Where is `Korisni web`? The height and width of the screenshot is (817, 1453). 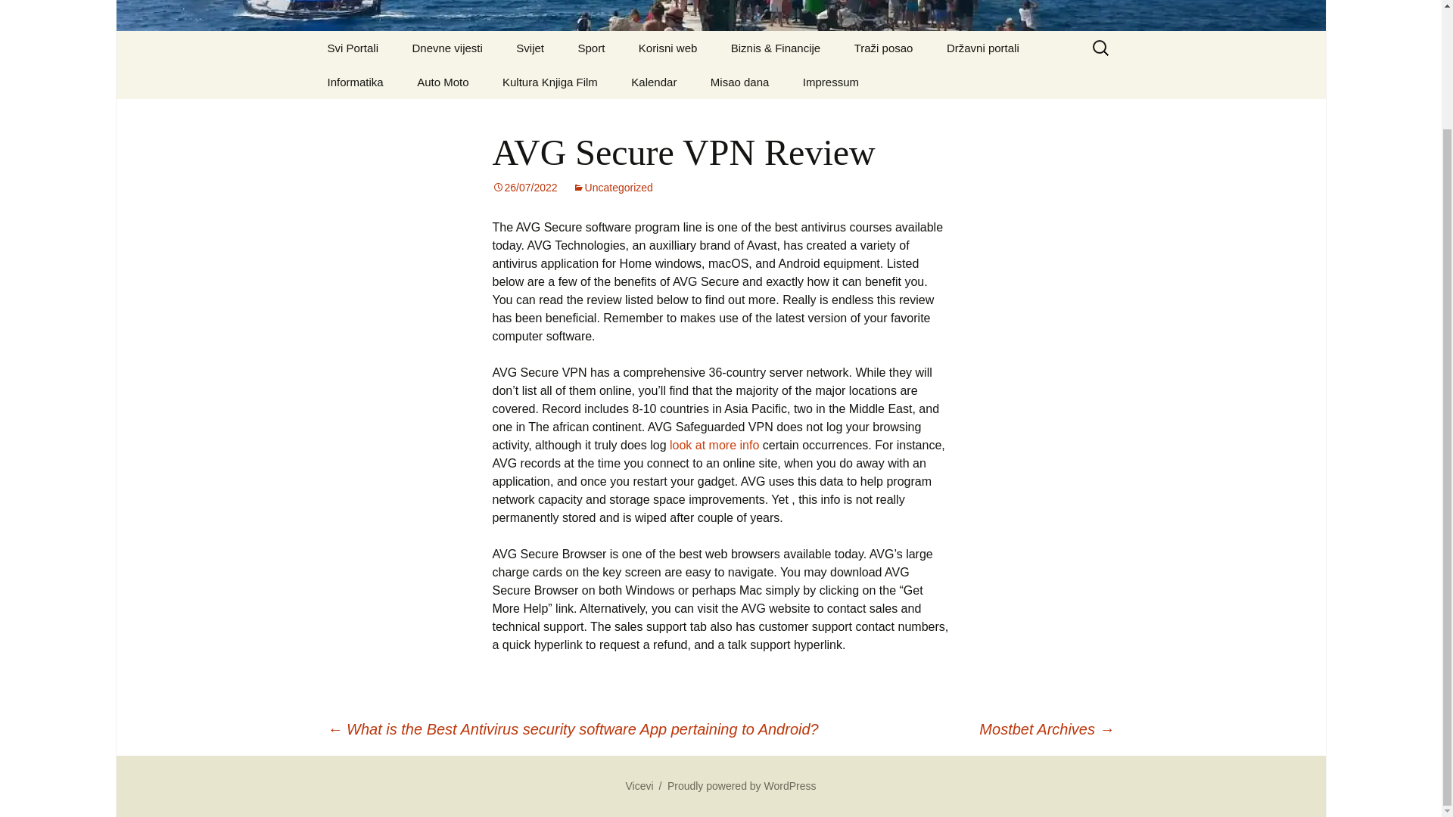
Korisni web is located at coordinates (667, 48).